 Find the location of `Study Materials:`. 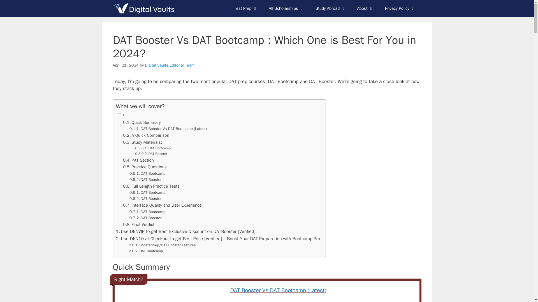

Study Materials: is located at coordinates (142, 142).